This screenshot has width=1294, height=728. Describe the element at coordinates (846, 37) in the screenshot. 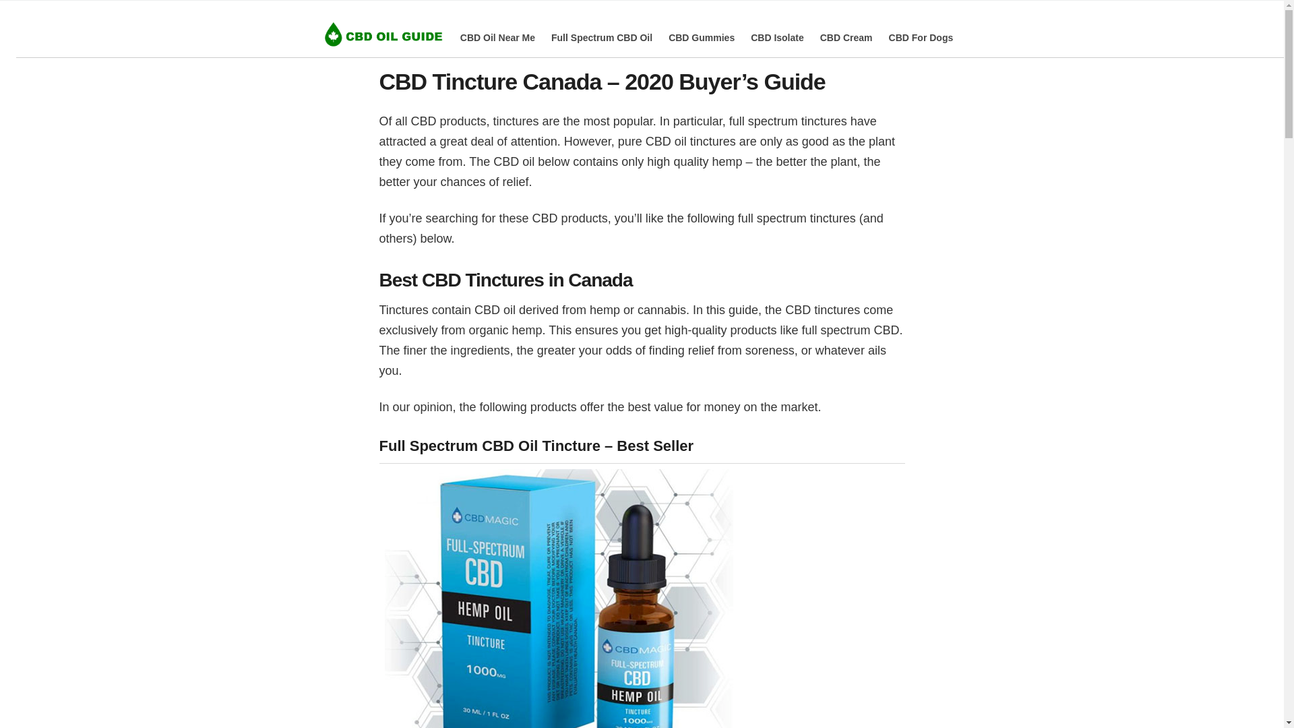

I see `CBD Cream` at that location.